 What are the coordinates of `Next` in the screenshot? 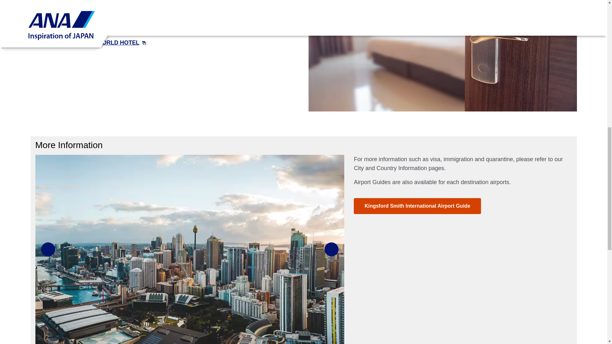 It's located at (331, 249).